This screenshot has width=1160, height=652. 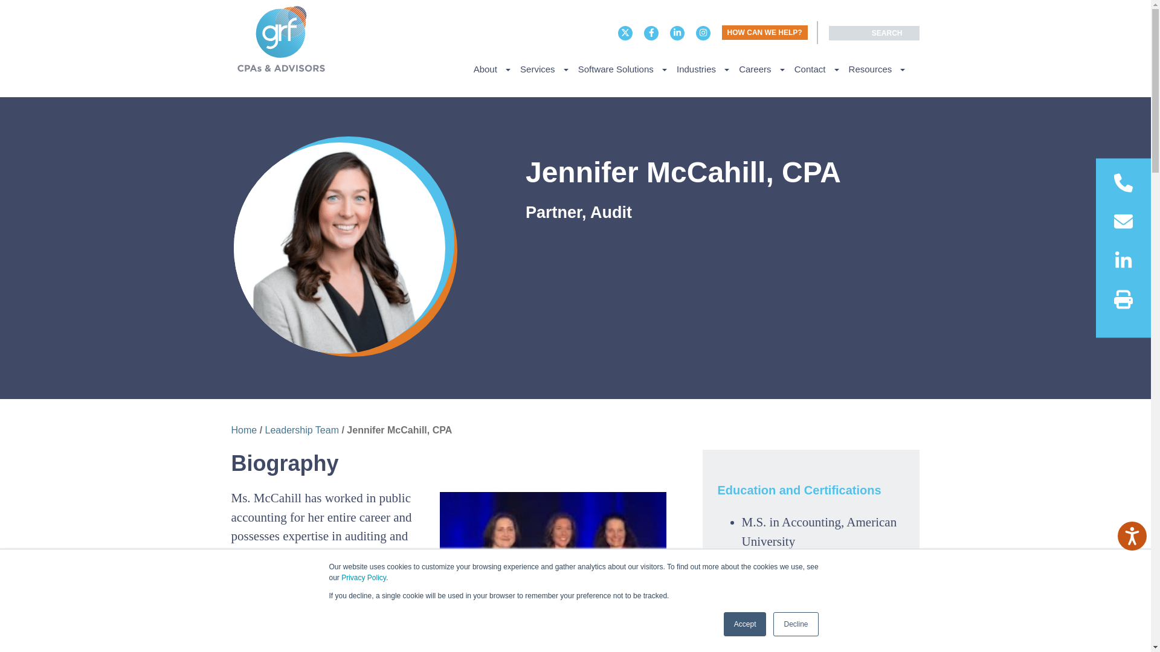 What do you see at coordinates (1015, 91) in the screenshot?
I see `Our Founders` at bounding box center [1015, 91].